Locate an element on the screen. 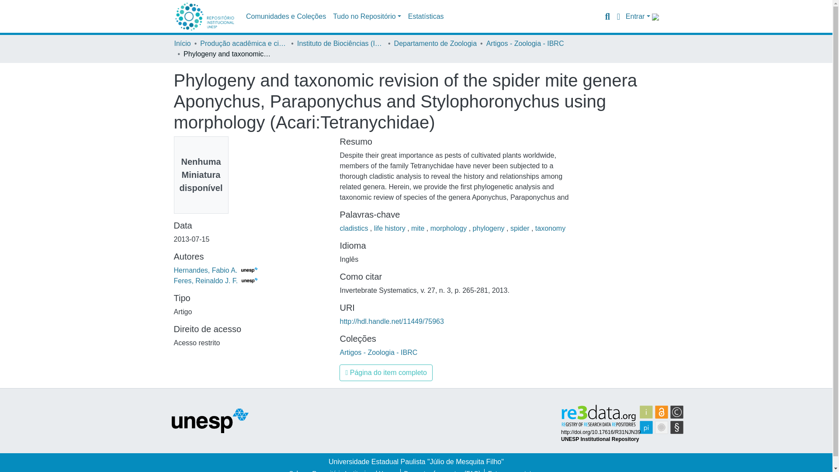  Artigos - Zoologia - IBRC is located at coordinates (525, 44).